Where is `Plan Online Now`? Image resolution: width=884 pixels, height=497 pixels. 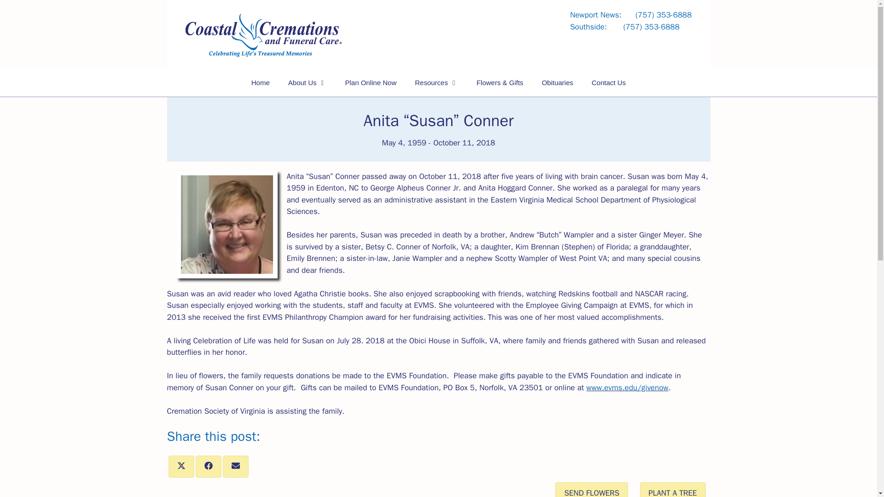
Plan Online Now is located at coordinates (371, 83).